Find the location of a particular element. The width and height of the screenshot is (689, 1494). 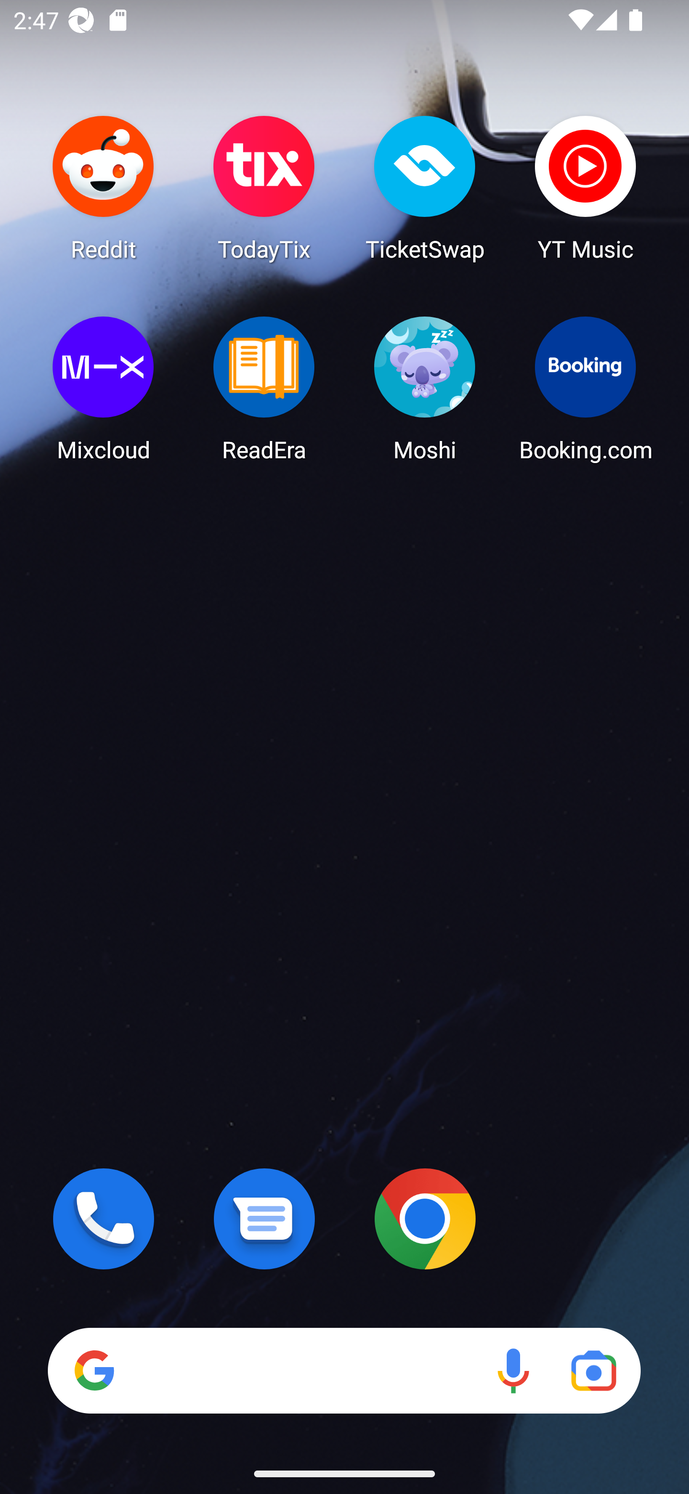

TicketSwap is located at coordinates (425, 188).